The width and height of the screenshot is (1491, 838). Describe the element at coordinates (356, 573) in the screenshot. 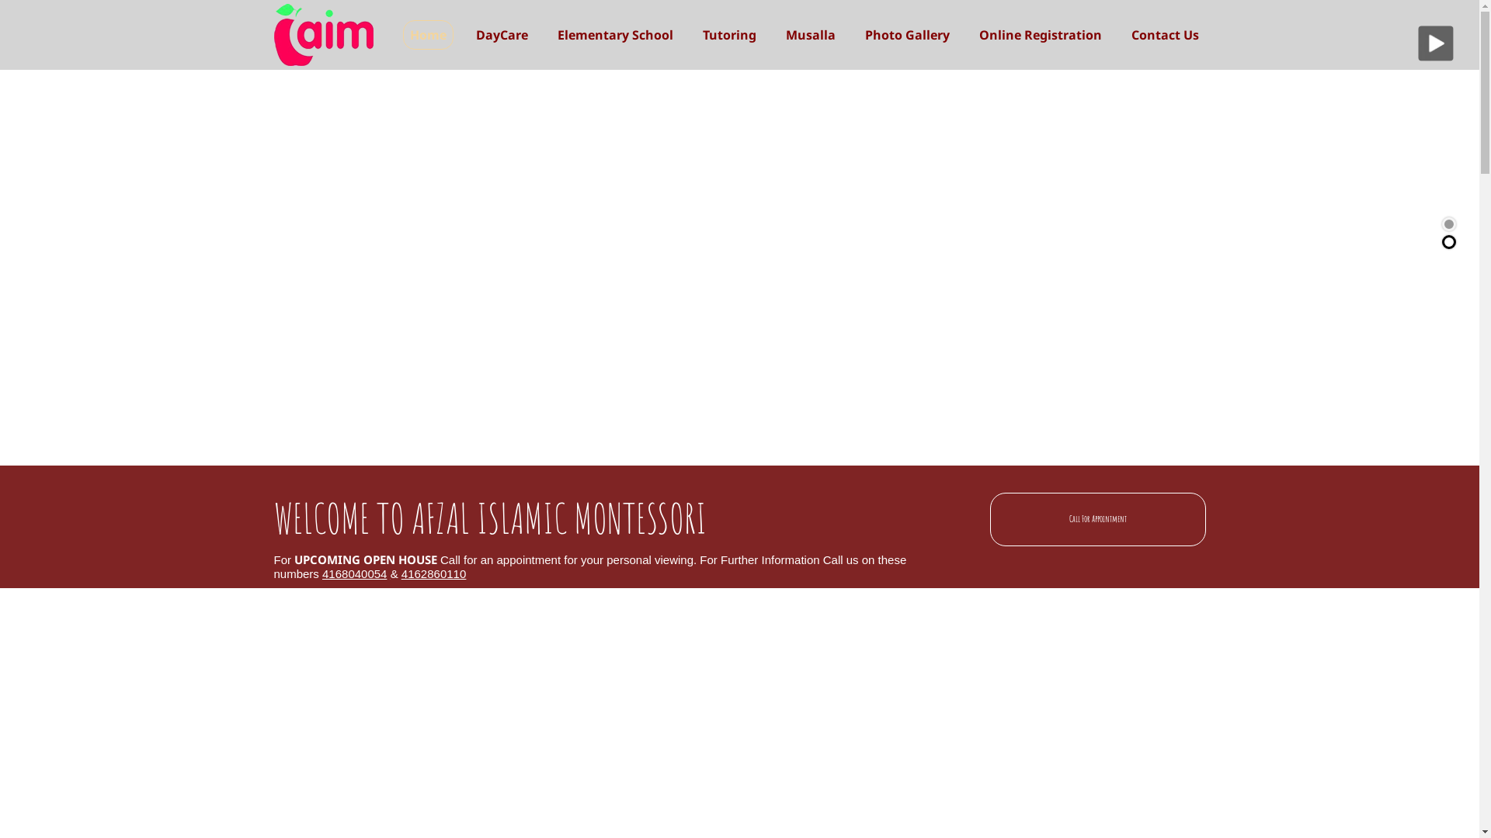

I see `4168040054` at that location.